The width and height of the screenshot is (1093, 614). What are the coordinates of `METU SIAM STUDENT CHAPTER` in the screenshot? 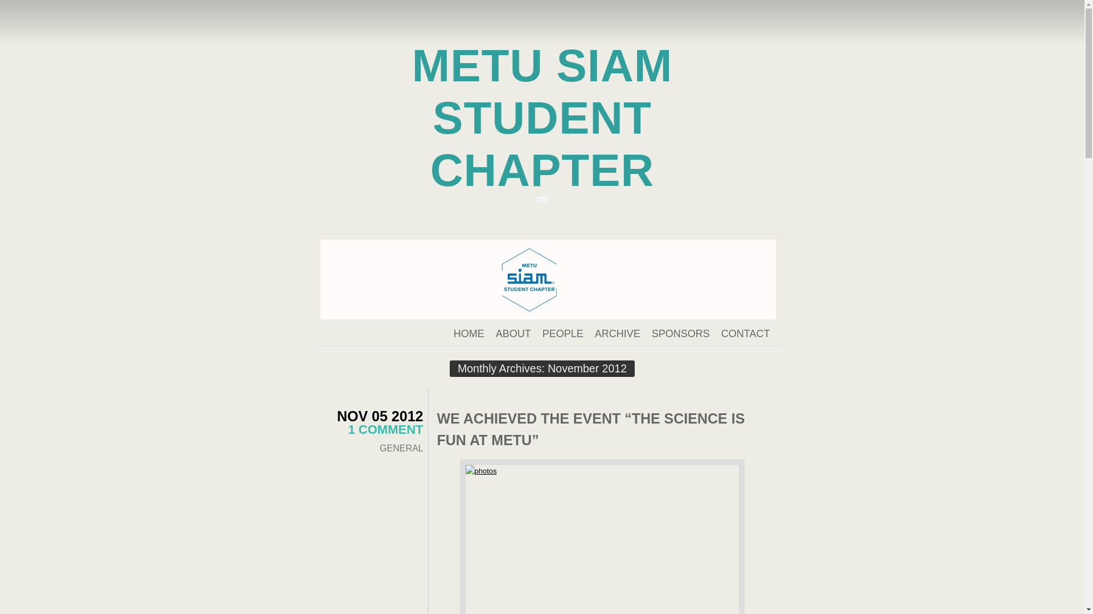 It's located at (542, 118).